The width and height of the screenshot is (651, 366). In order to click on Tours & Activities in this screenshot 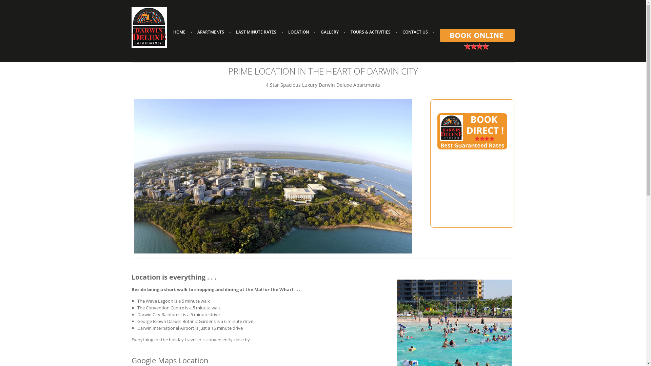, I will do `click(281, 278)`.